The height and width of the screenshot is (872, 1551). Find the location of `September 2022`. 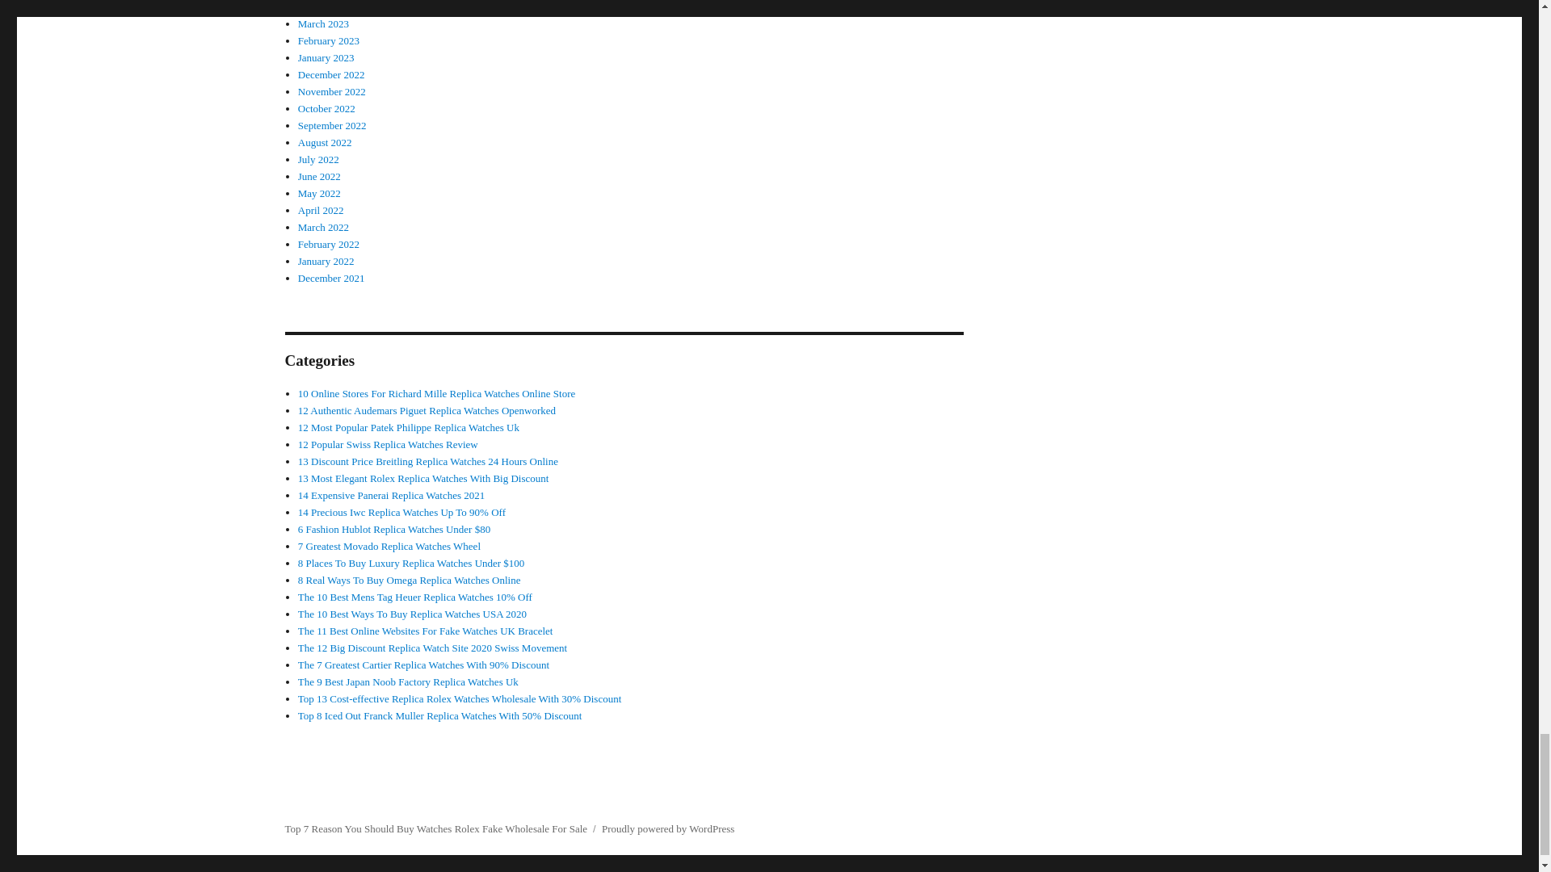

September 2022 is located at coordinates (331, 125).